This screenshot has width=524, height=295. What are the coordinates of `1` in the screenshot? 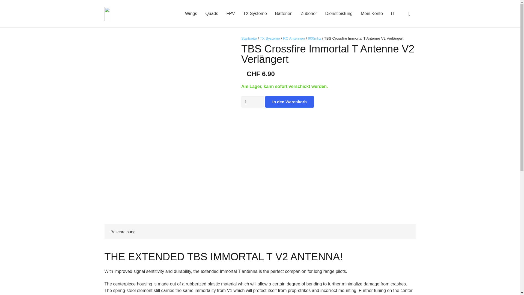 It's located at (252, 102).